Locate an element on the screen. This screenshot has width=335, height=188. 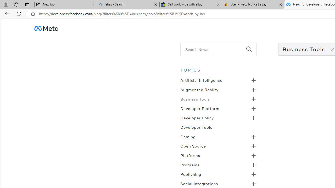
Class: _98ex is located at coordinates (218, 129).